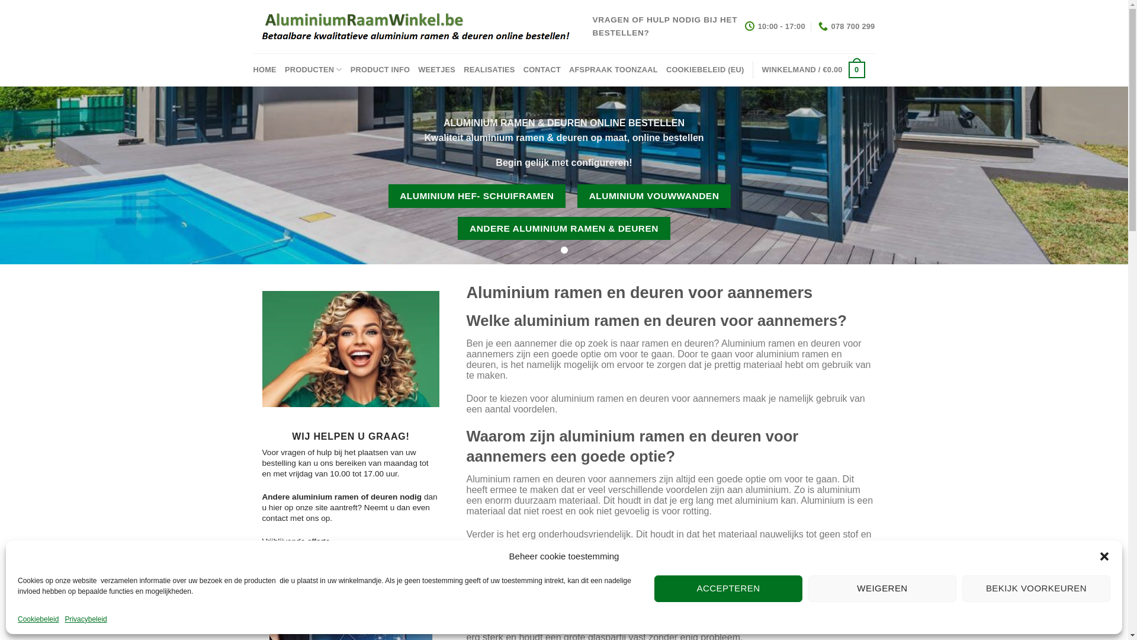 The image size is (1137, 640). What do you see at coordinates (415, 27) in the screenshot?
I see `Aluminiumraamwinkel - Beste kwaltiteit en toch betaalbaar` at bounding box center [415, 27].